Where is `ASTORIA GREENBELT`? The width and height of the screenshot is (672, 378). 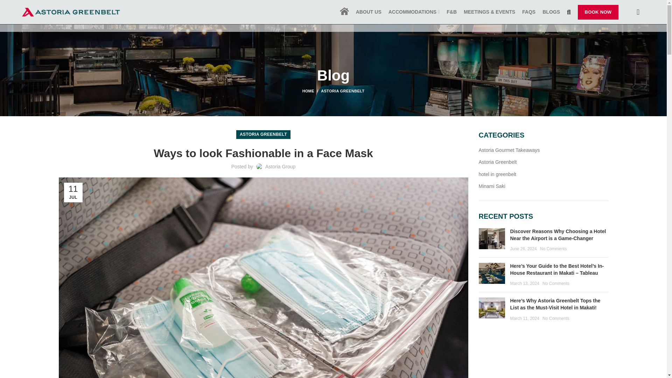
ASTORIA GREENBELT is located at coordinates (263, 134).